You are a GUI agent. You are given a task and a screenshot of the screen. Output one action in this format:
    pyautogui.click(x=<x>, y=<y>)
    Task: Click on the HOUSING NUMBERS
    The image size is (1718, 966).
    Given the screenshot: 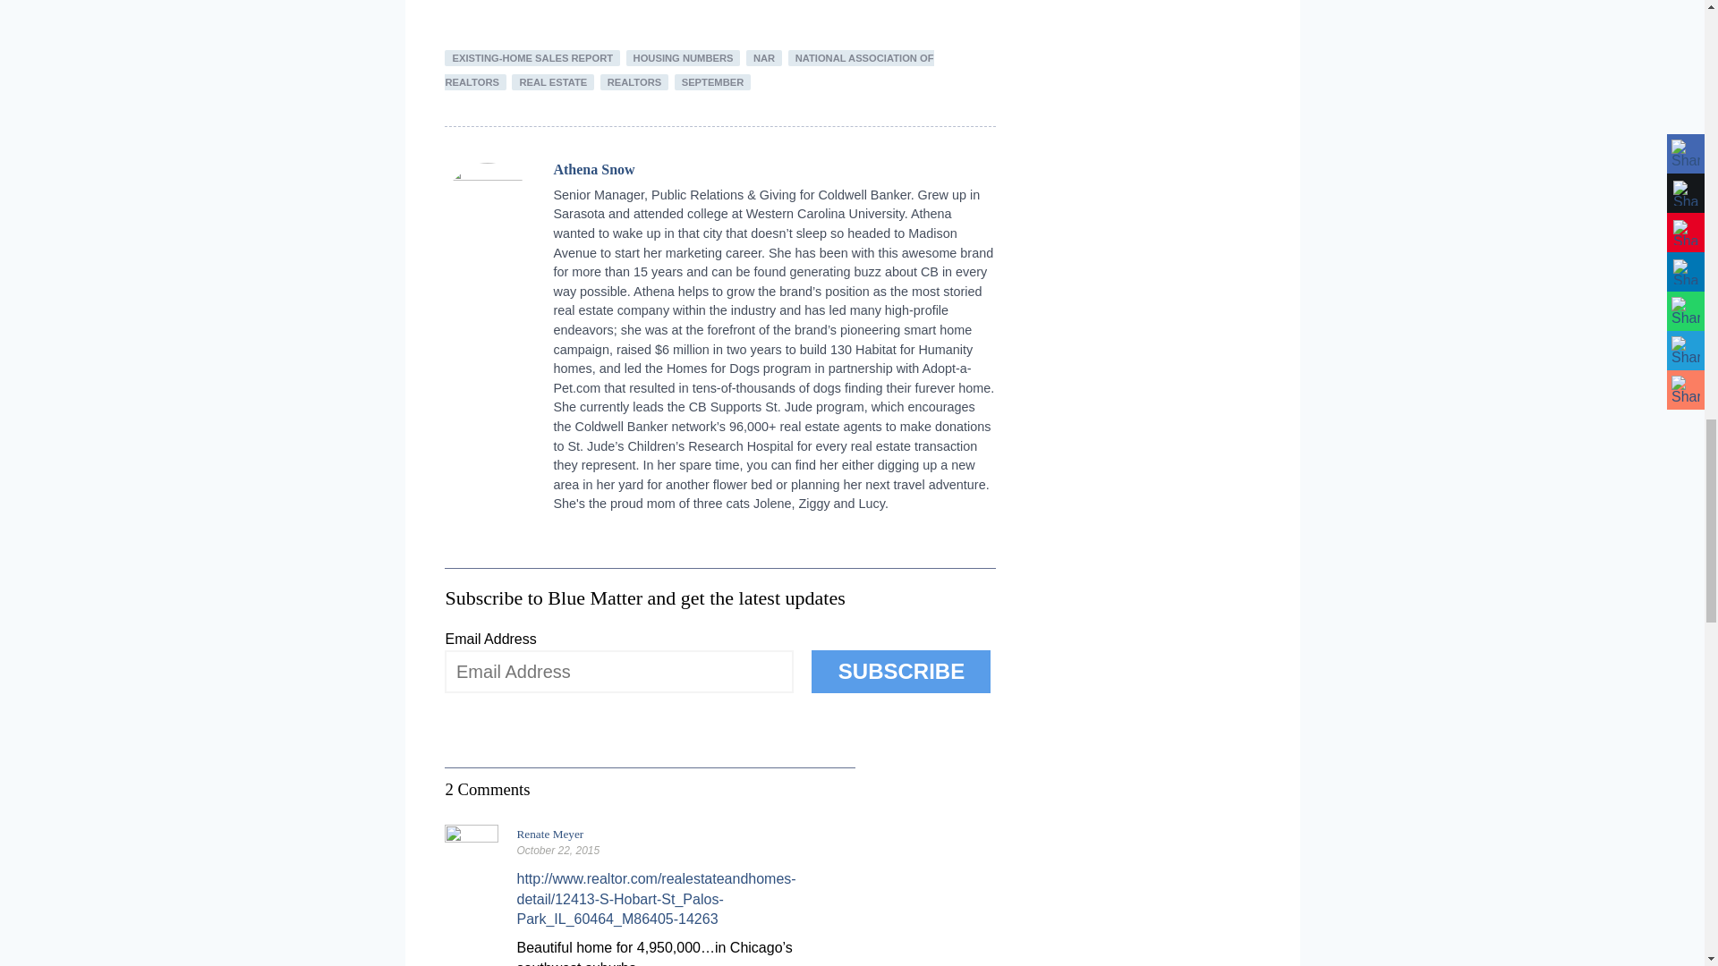 What is the action you would take?
    pyautogui.click(x=684, y=58)
    